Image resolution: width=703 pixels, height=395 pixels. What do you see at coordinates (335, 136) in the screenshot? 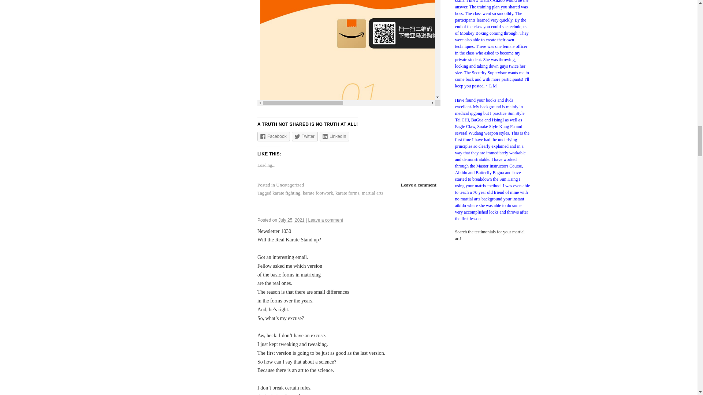
I see `LinkedIn` at bounding box center [335, 136].